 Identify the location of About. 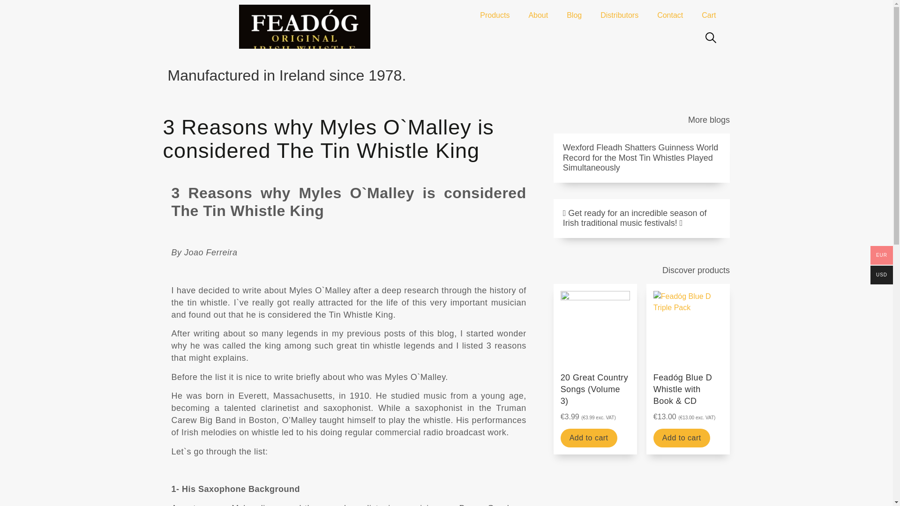
(538, 15).